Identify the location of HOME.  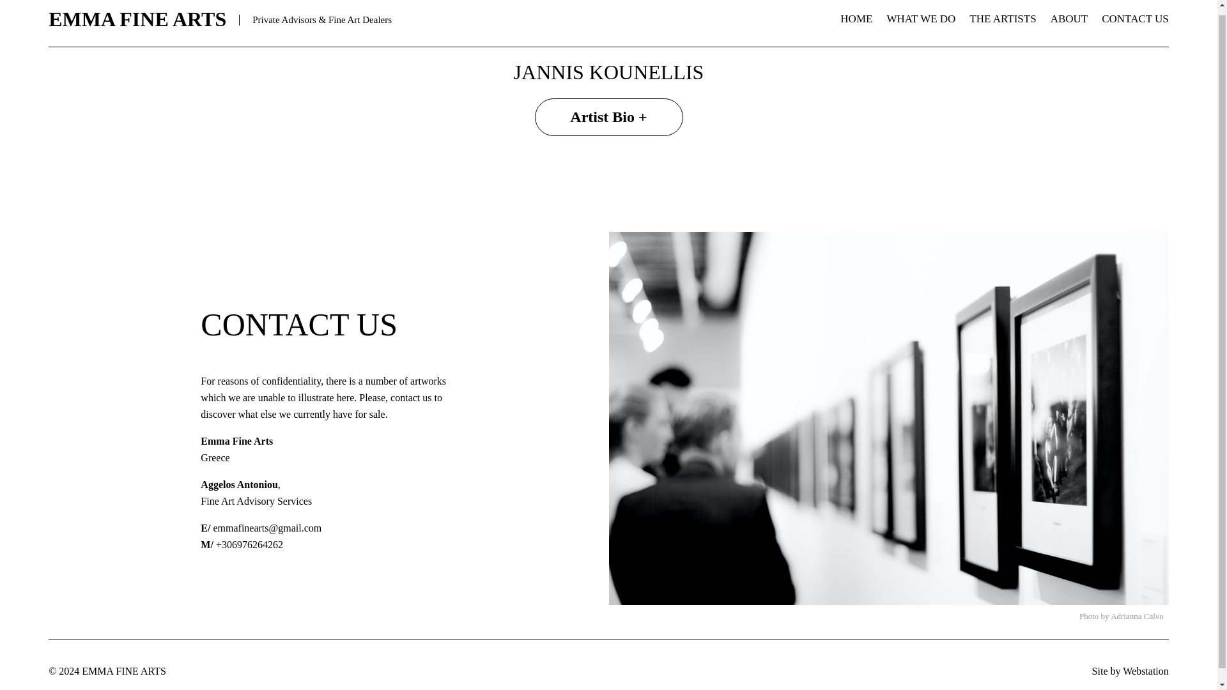
(856, 19).